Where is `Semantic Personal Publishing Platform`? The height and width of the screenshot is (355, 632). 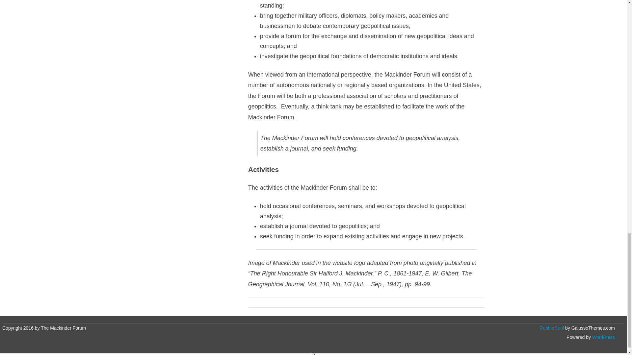 Semantic Personal Publishing Platform is located at coordinates (603, 337).